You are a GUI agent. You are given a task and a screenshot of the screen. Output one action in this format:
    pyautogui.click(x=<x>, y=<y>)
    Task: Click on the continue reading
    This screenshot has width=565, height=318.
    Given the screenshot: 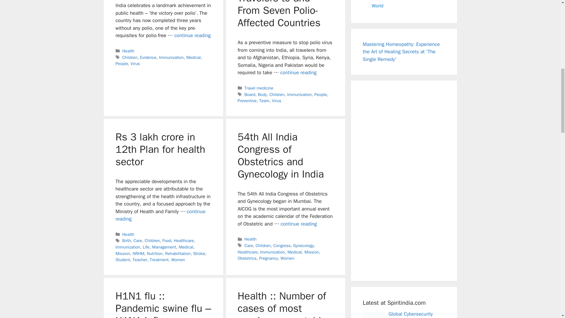 What is the action you would take?
    pyautogui.click(x=192, y=35)
    